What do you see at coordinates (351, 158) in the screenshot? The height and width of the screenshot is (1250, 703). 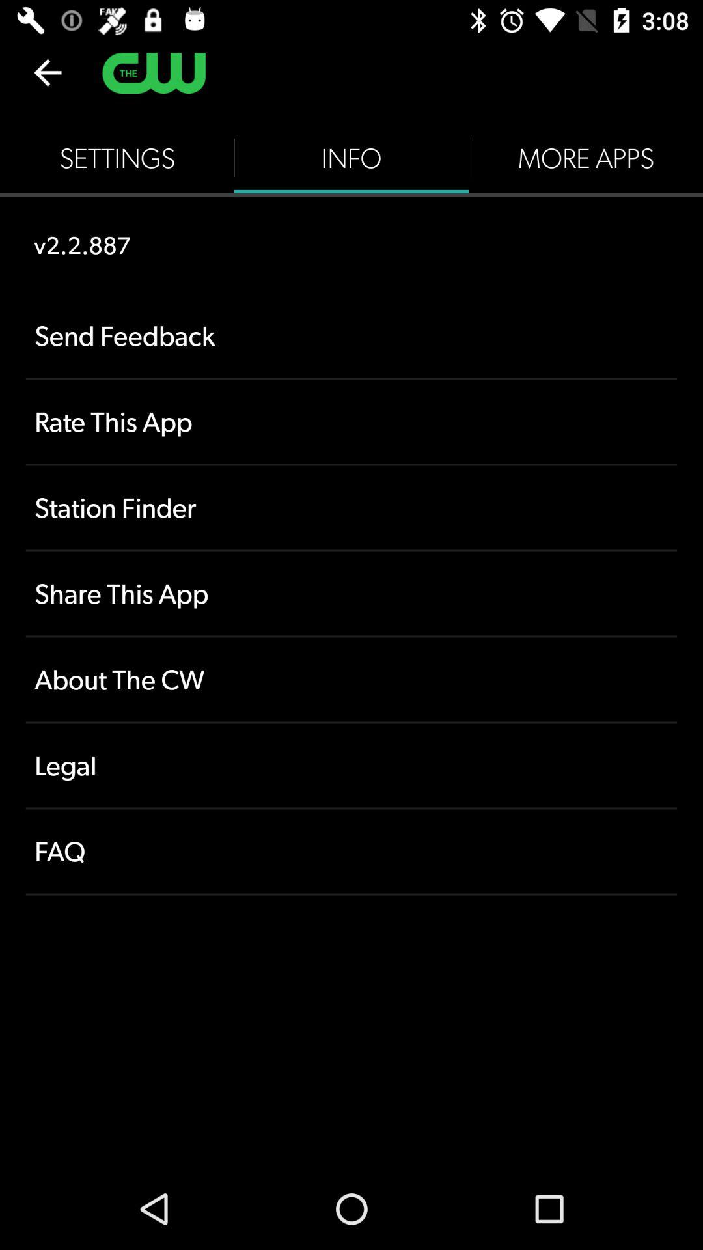 I see `click item next to more apps item` at bounding box center [351, 158].